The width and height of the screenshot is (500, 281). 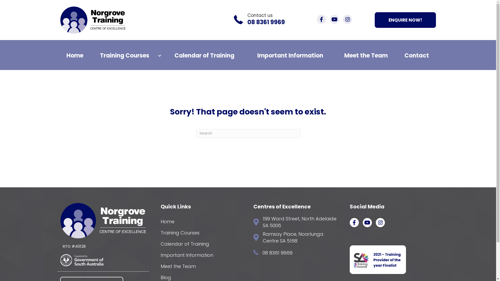 I want to click on Important Information, so click(x=290, y=56).